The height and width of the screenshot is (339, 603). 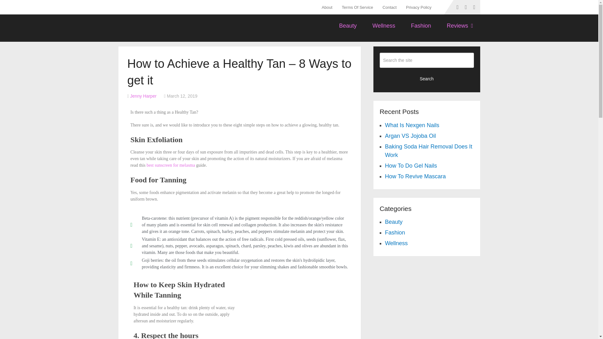 What do you see at coordinates (427, 78) in the screenshot?
I see `Search` at bounding box center [427, 78].